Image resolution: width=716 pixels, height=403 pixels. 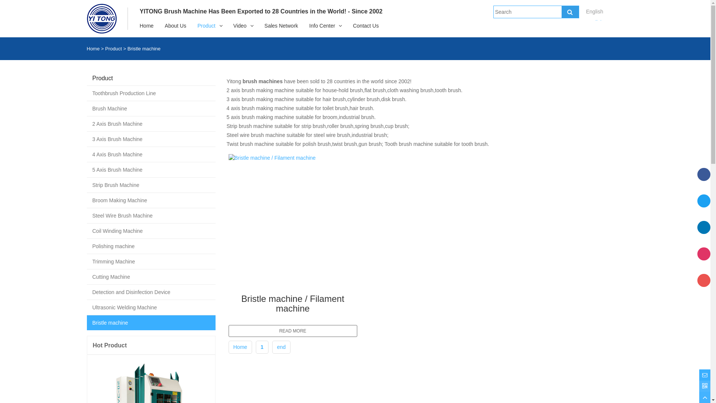 What do you see at coordinates (595, 22) in the screenshot?
I see `English` at bounding box center [595, 22].